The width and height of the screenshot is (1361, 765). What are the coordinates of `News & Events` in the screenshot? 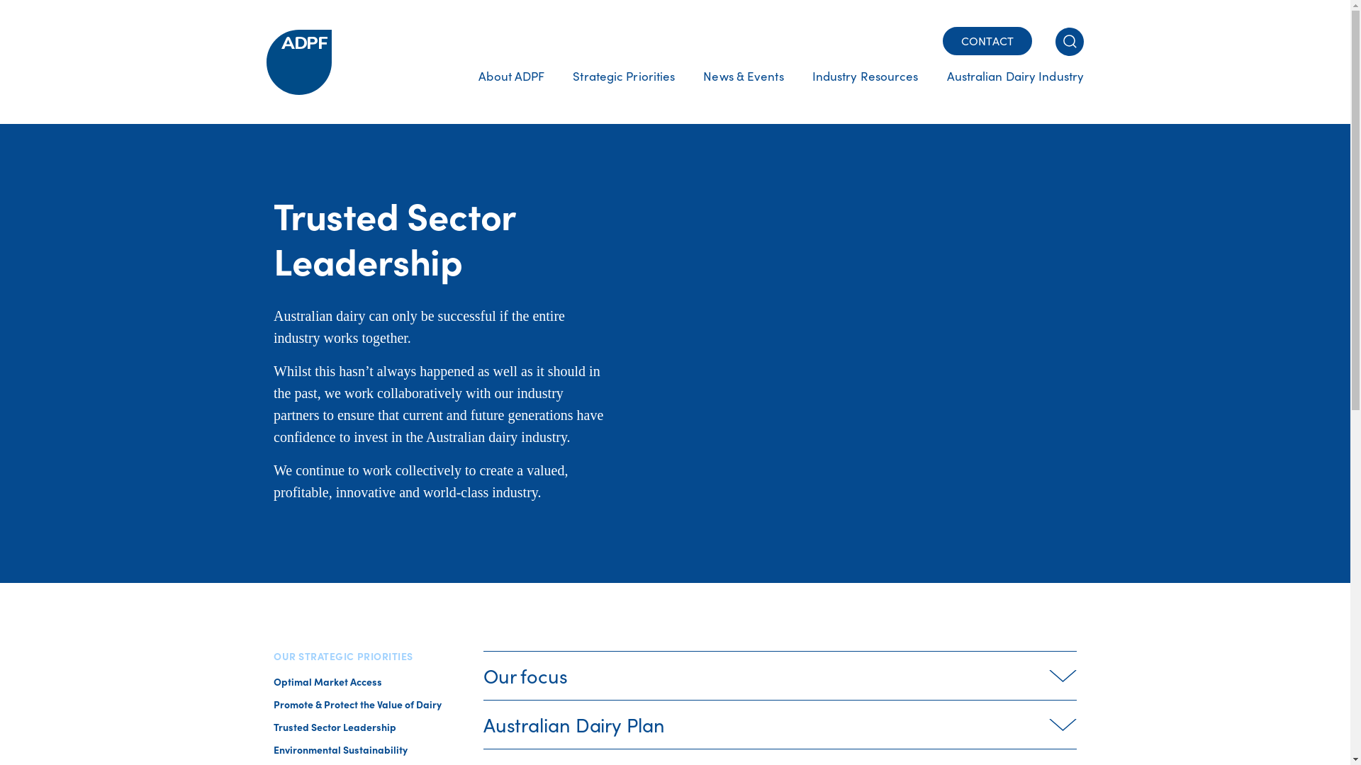 It's located at (743, 91).